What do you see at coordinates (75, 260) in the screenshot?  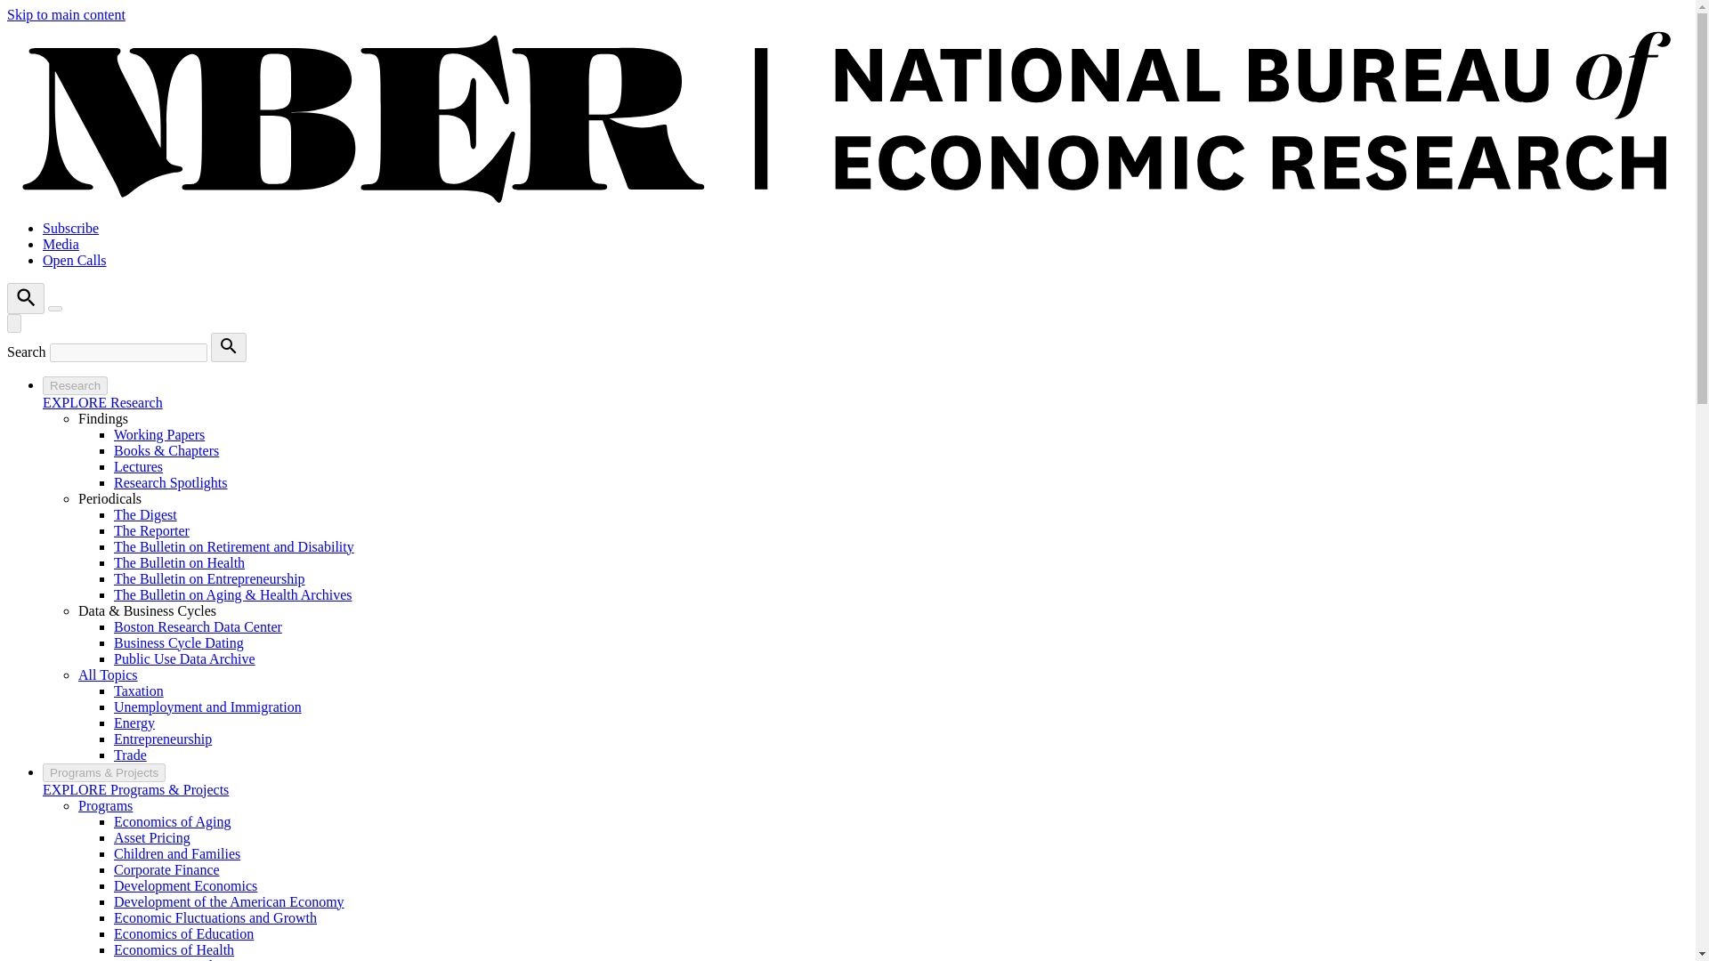 I see `Open Calls` at bounding box center [75, 260].